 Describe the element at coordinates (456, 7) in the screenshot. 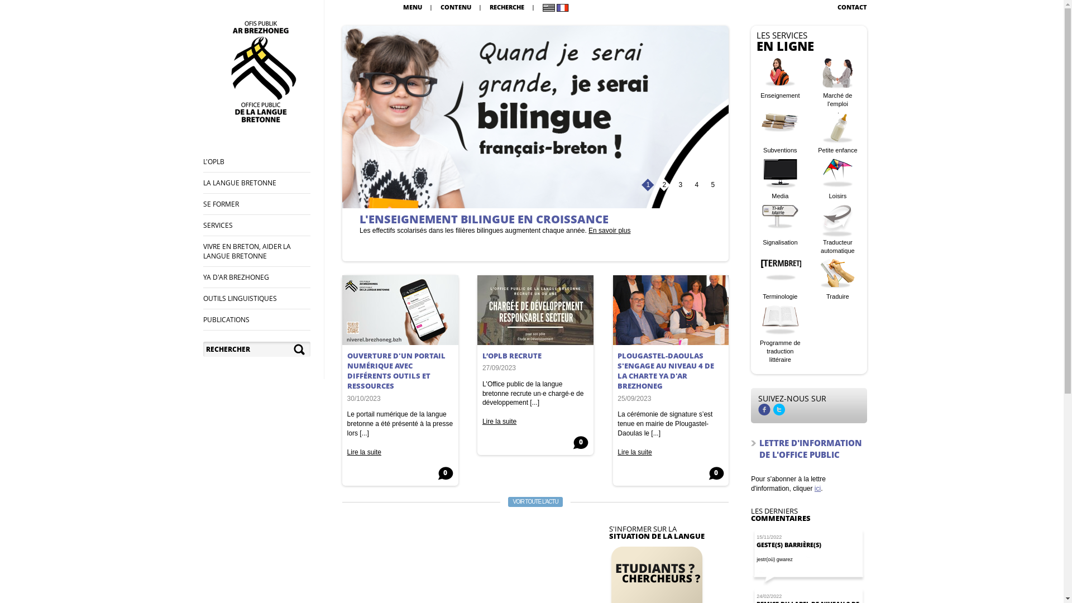

I see `CONTENU` at that location.